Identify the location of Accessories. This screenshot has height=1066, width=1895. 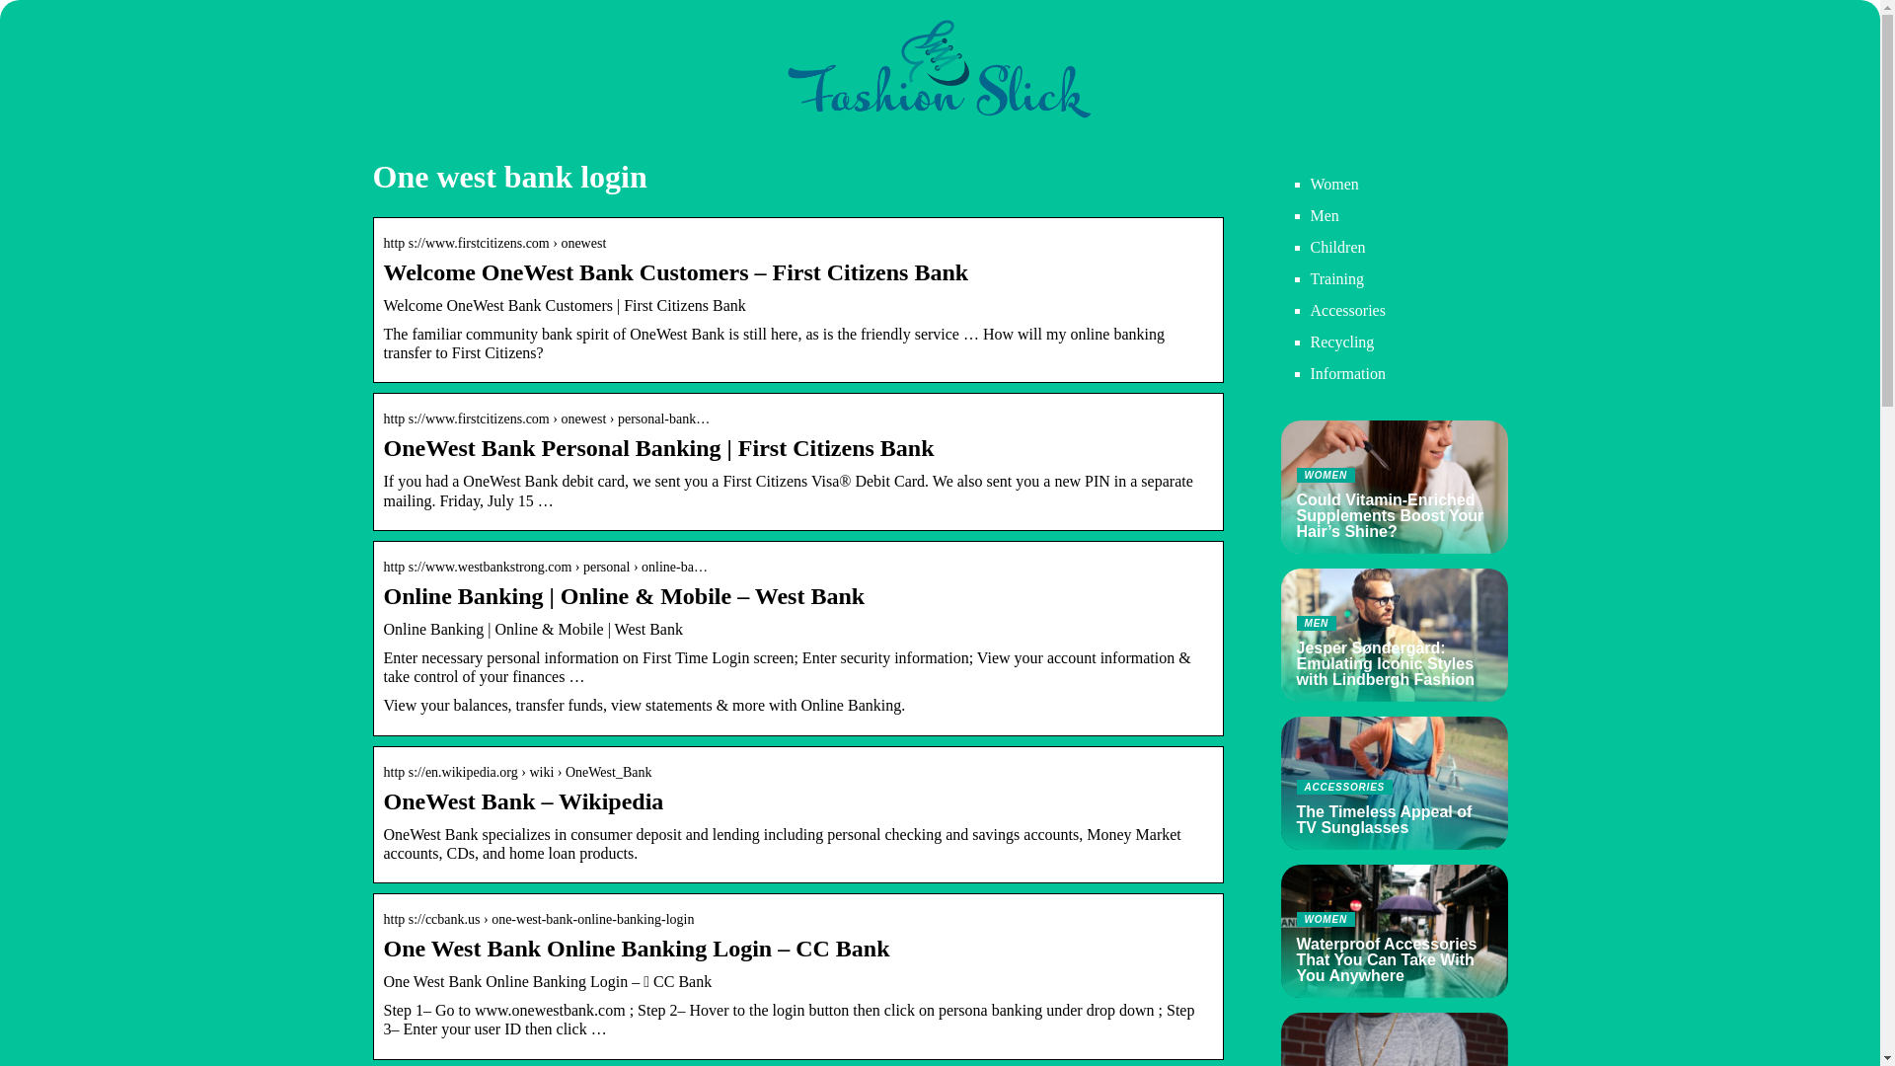
(1325, 215).